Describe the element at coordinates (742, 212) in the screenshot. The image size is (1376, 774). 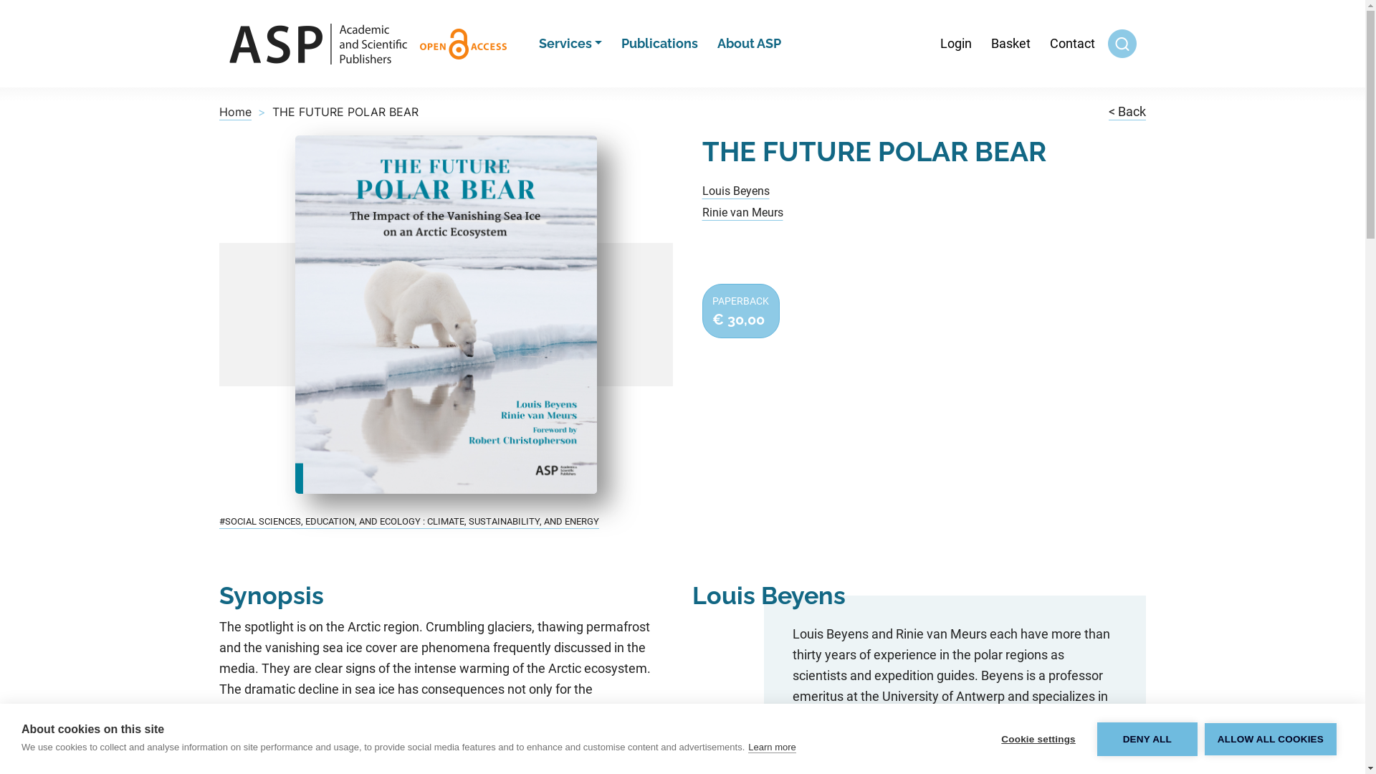
I see `Rinie van Meurs` at that location.